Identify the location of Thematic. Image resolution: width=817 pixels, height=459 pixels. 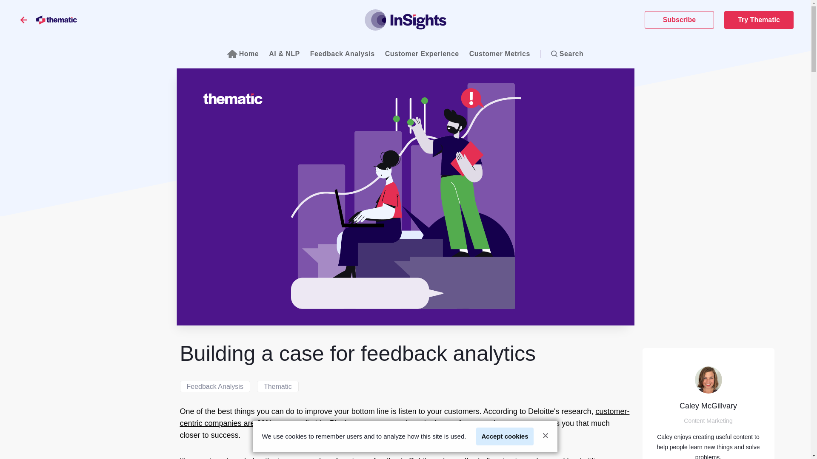
(278, 387).